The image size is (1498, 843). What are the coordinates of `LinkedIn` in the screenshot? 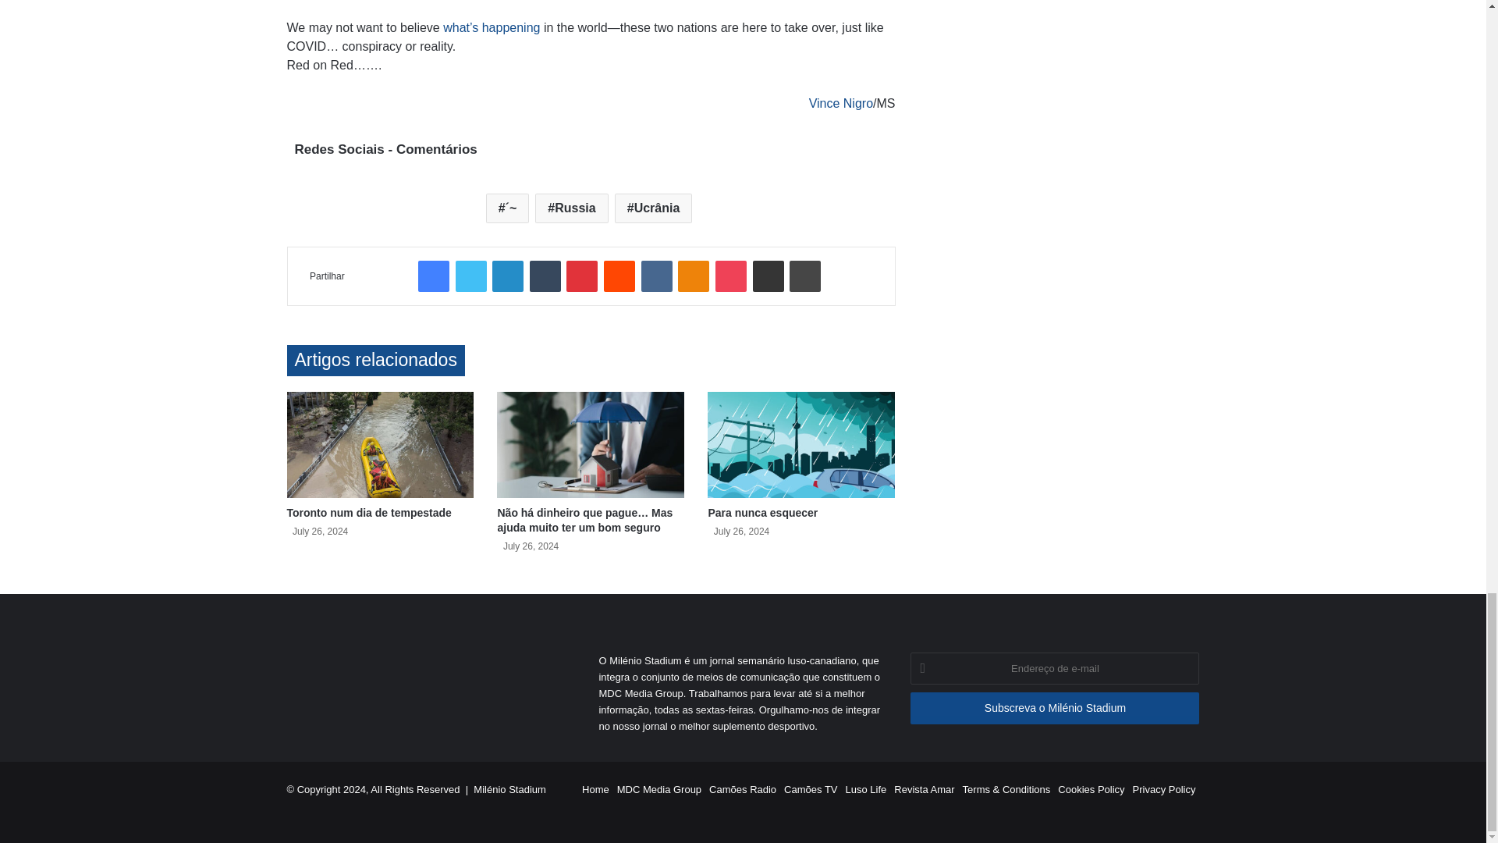 It's located at (507, 276).